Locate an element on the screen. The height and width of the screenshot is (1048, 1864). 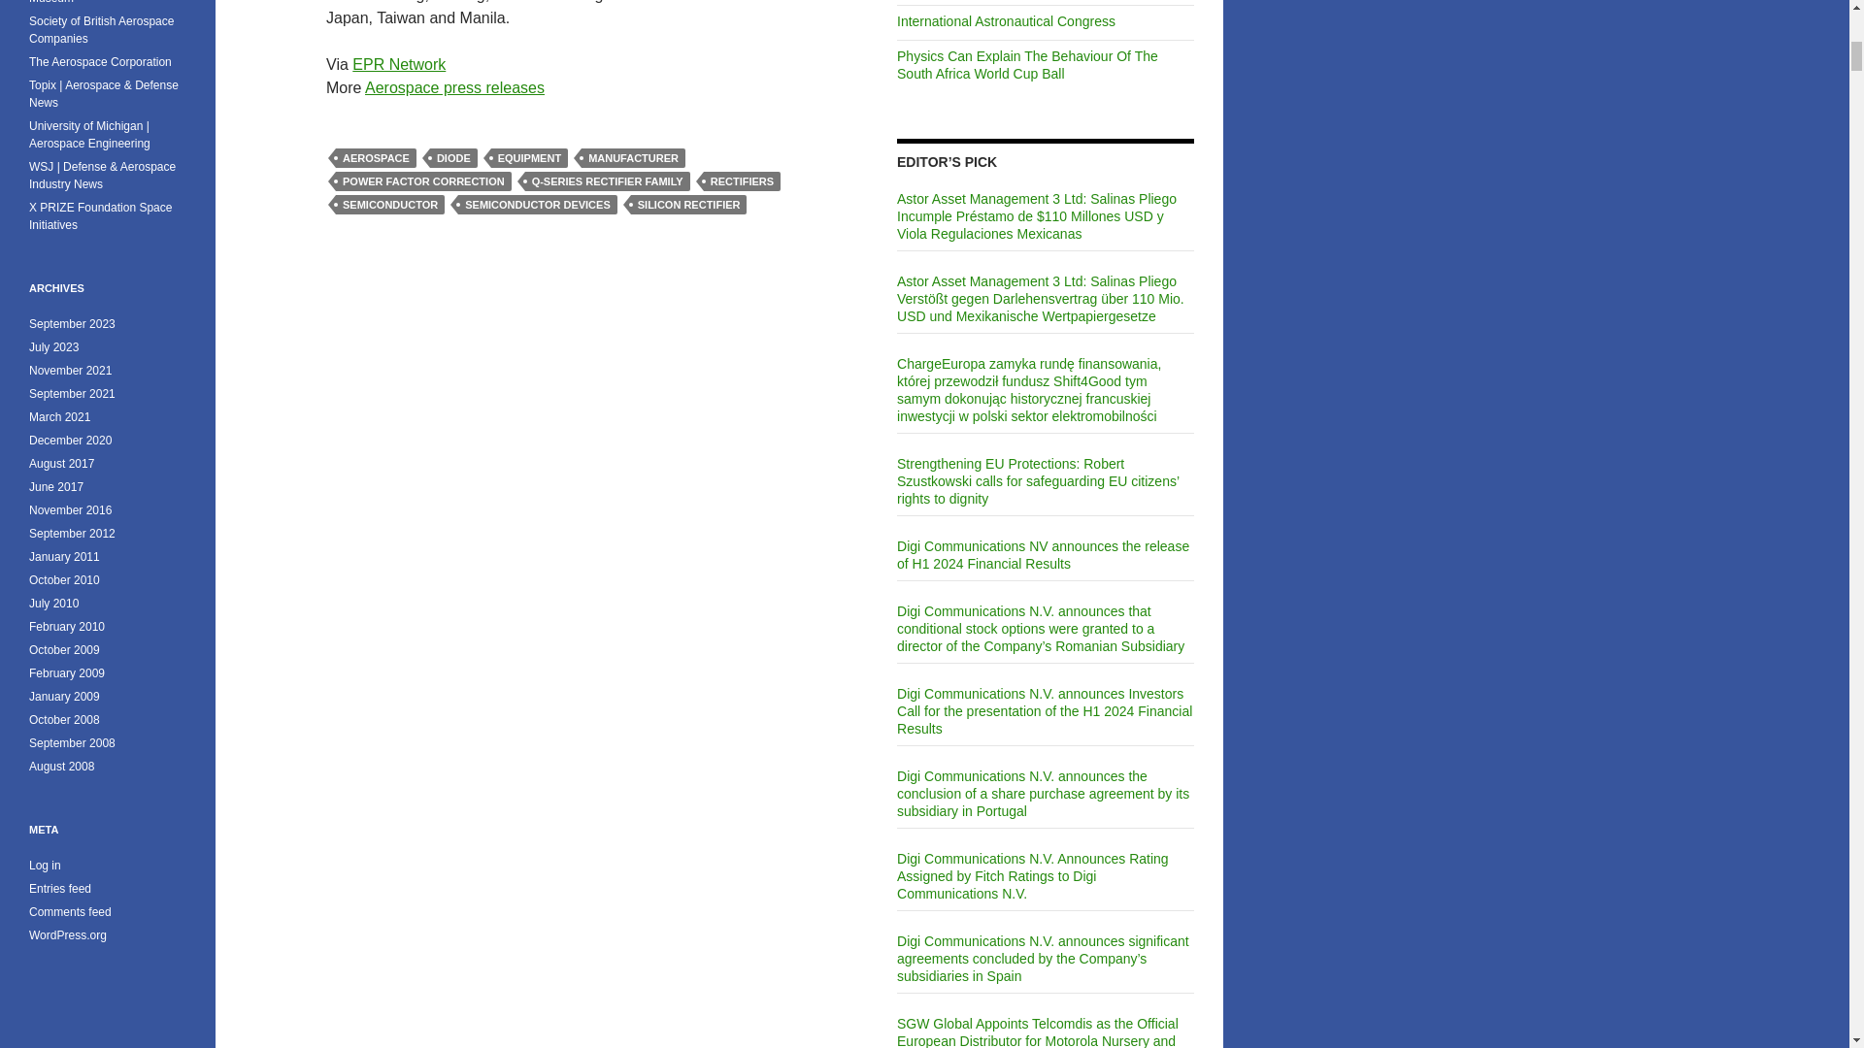
MANUFACTURER is located at coordinates (633, 157).